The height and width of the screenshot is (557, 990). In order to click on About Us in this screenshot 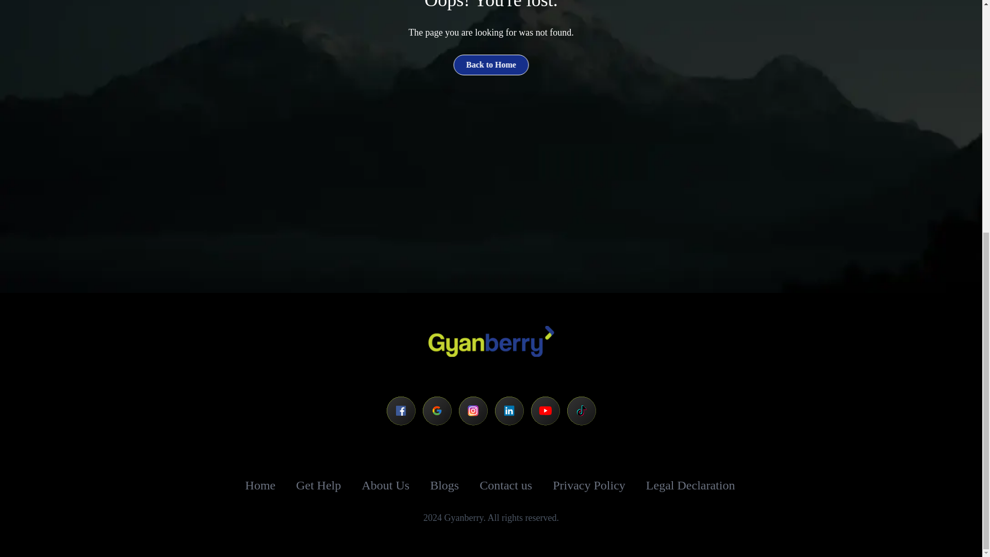, I will do `click(386, 485)`.